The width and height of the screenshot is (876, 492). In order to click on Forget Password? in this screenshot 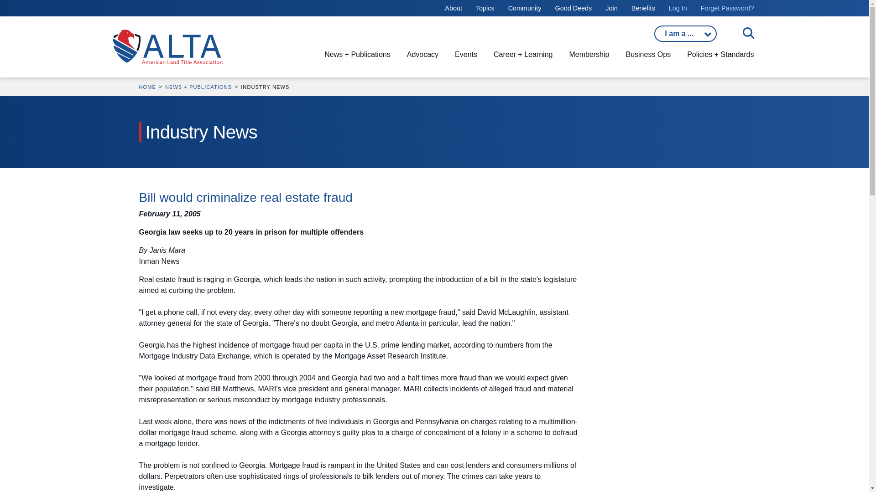, I will do `click(727, 8)`.